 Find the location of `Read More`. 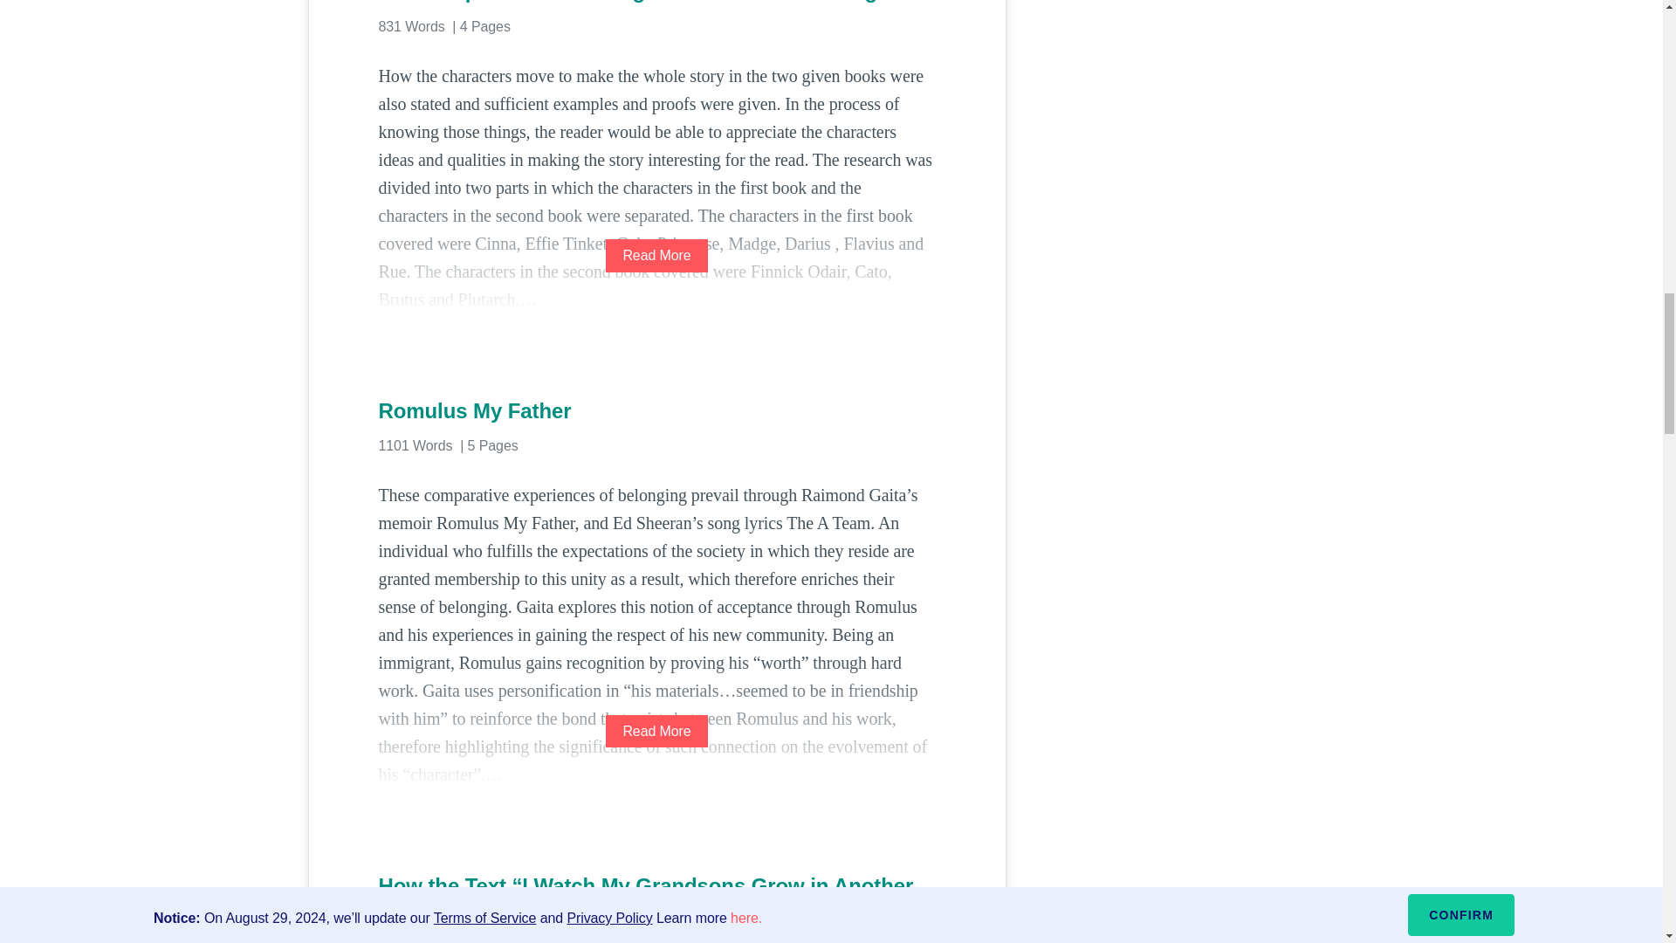

Read More is located at coordinates (656, 255).